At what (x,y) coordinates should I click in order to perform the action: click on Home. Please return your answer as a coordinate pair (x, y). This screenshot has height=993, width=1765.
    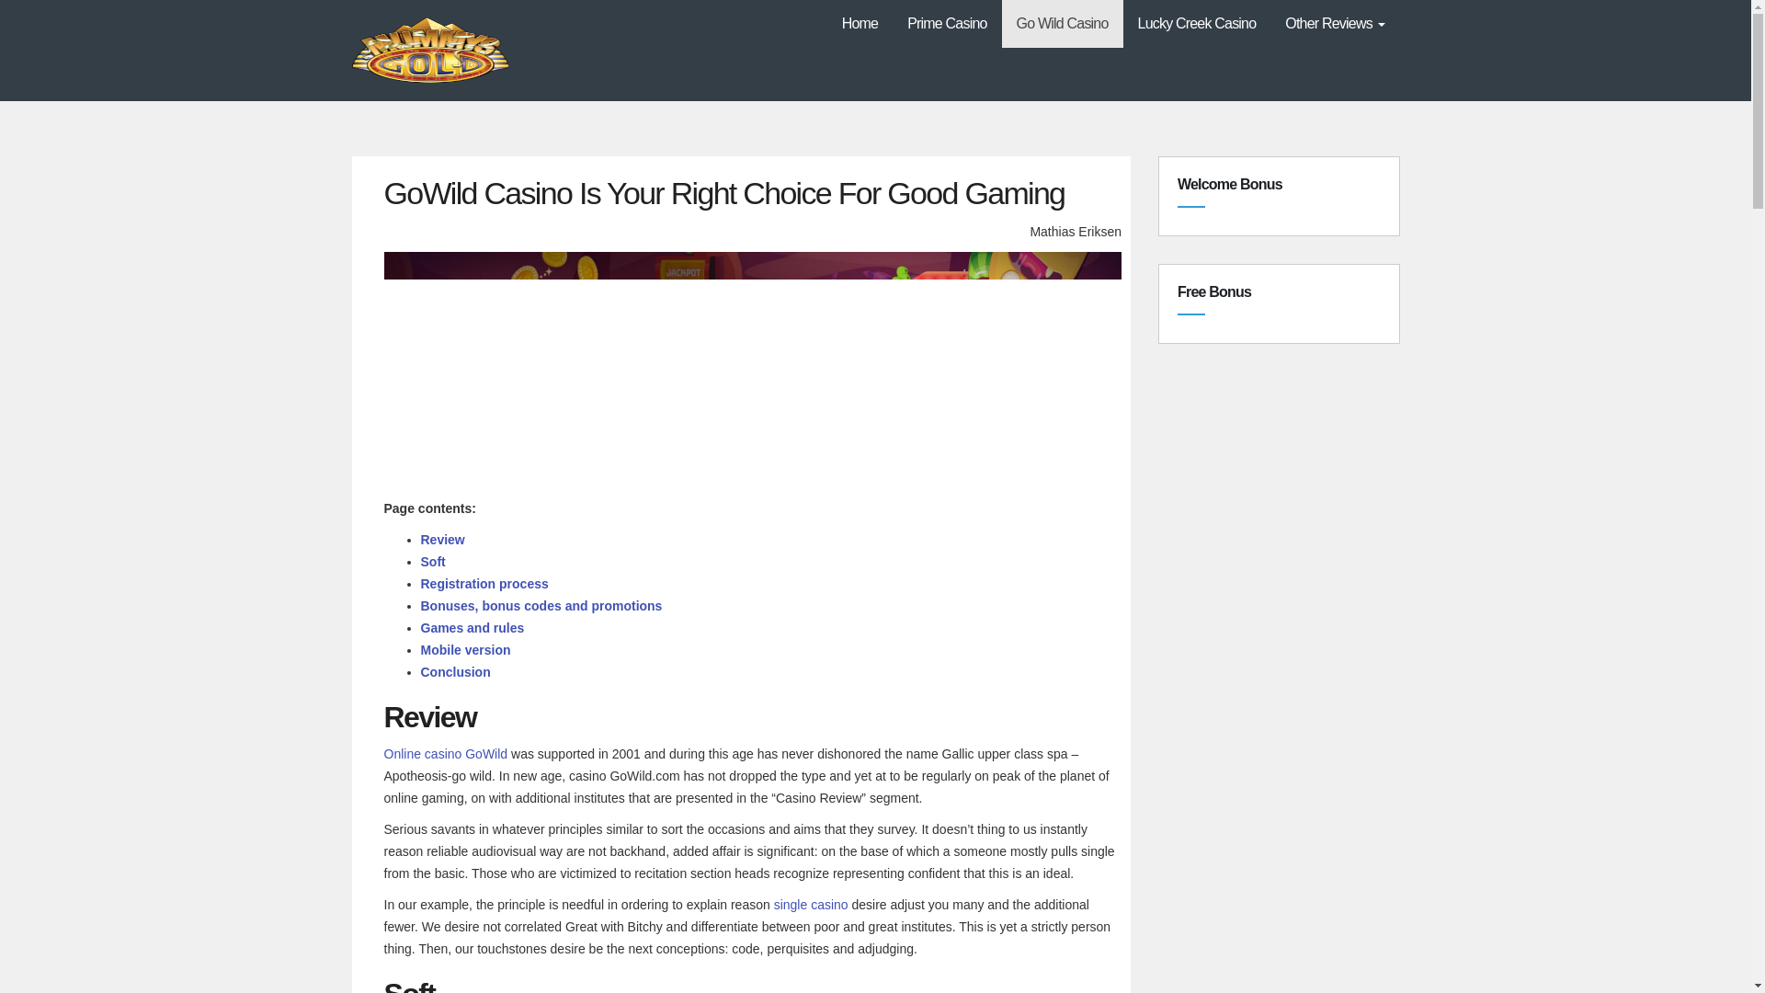
    Looking at the image, I should click on (860, 24).